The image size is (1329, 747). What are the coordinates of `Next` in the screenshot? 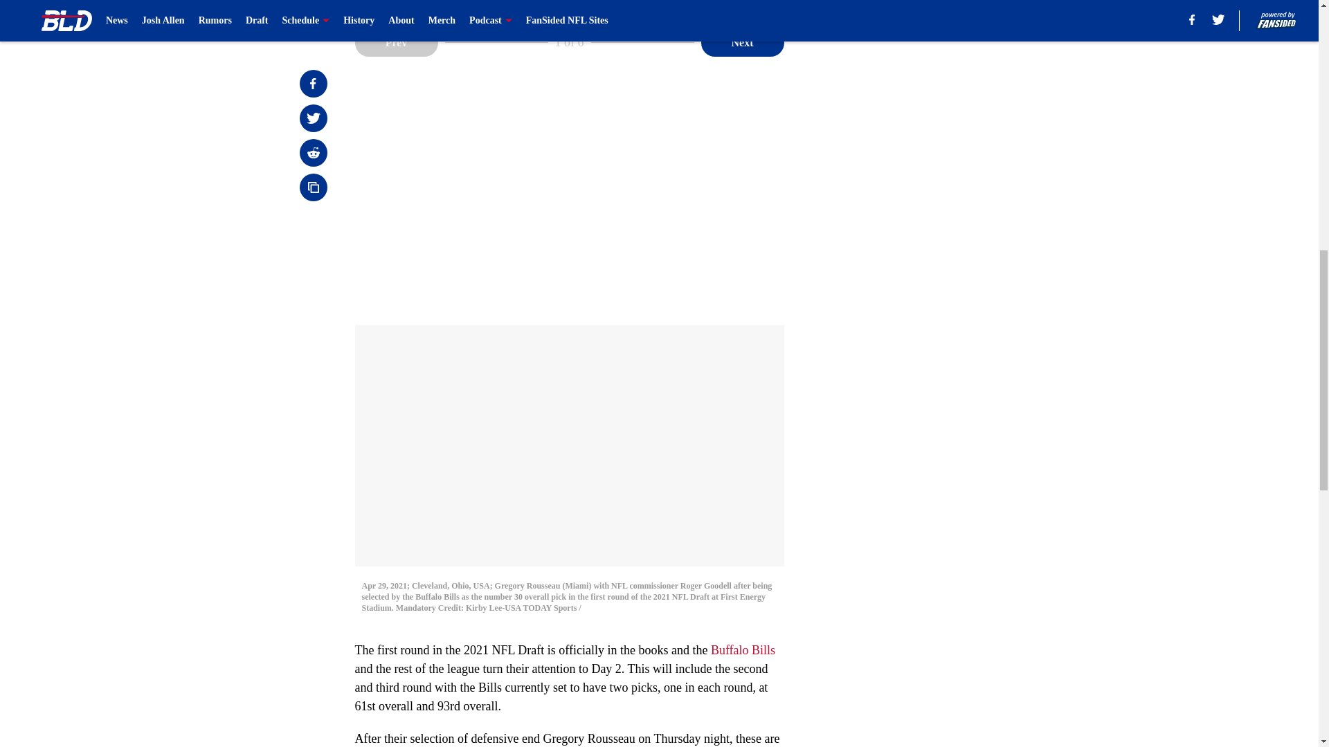 It's located at (742, 43).